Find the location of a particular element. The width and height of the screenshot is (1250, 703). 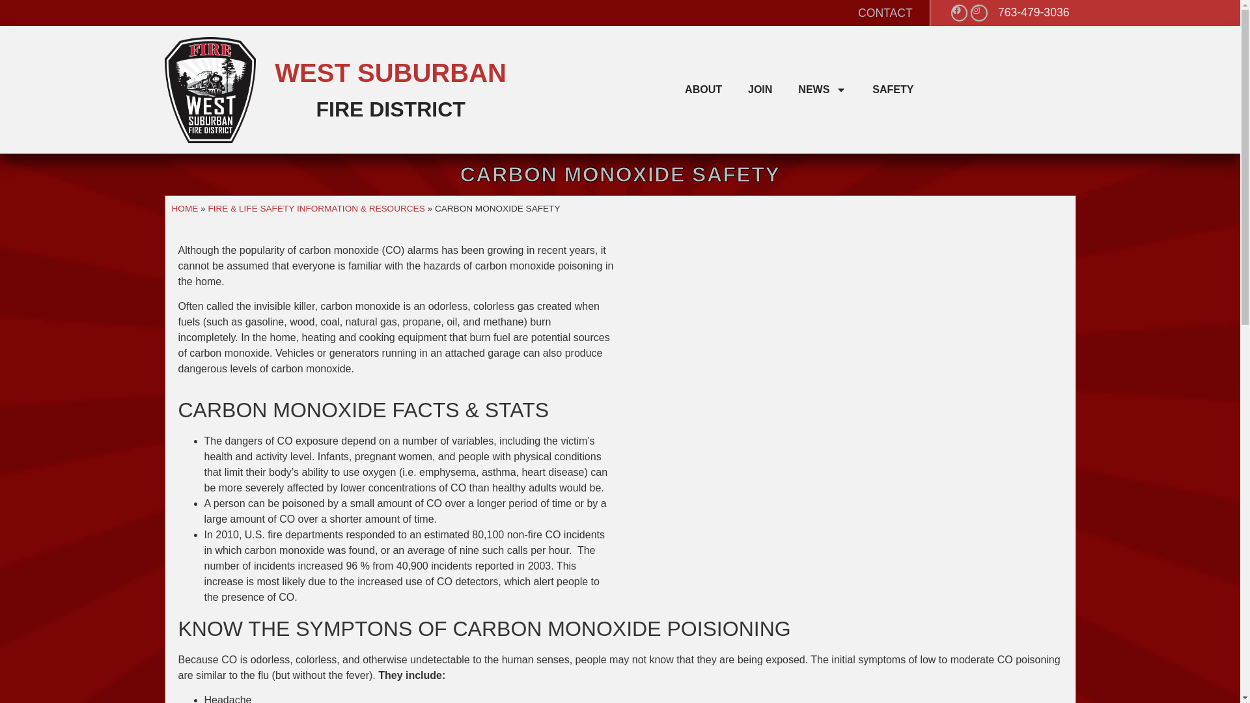

NEWS is located at coordinates (822, 89).